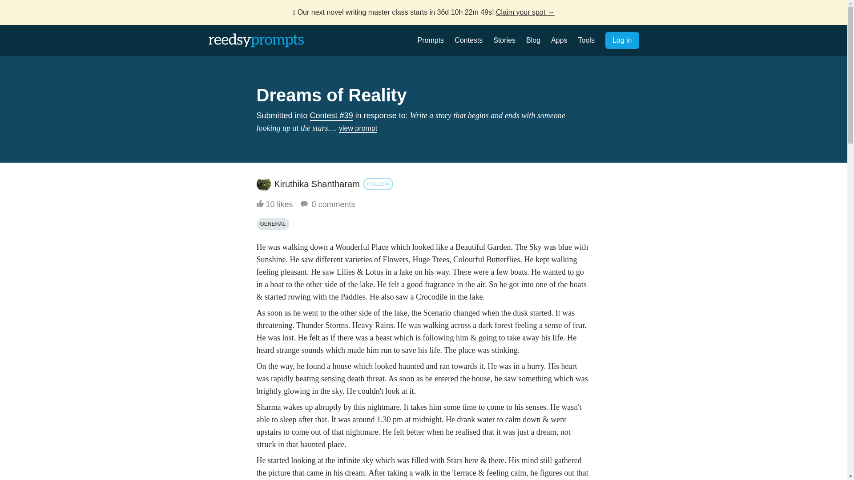 The image size is (854, 480). I want to click on Blog, so click(533, 40).